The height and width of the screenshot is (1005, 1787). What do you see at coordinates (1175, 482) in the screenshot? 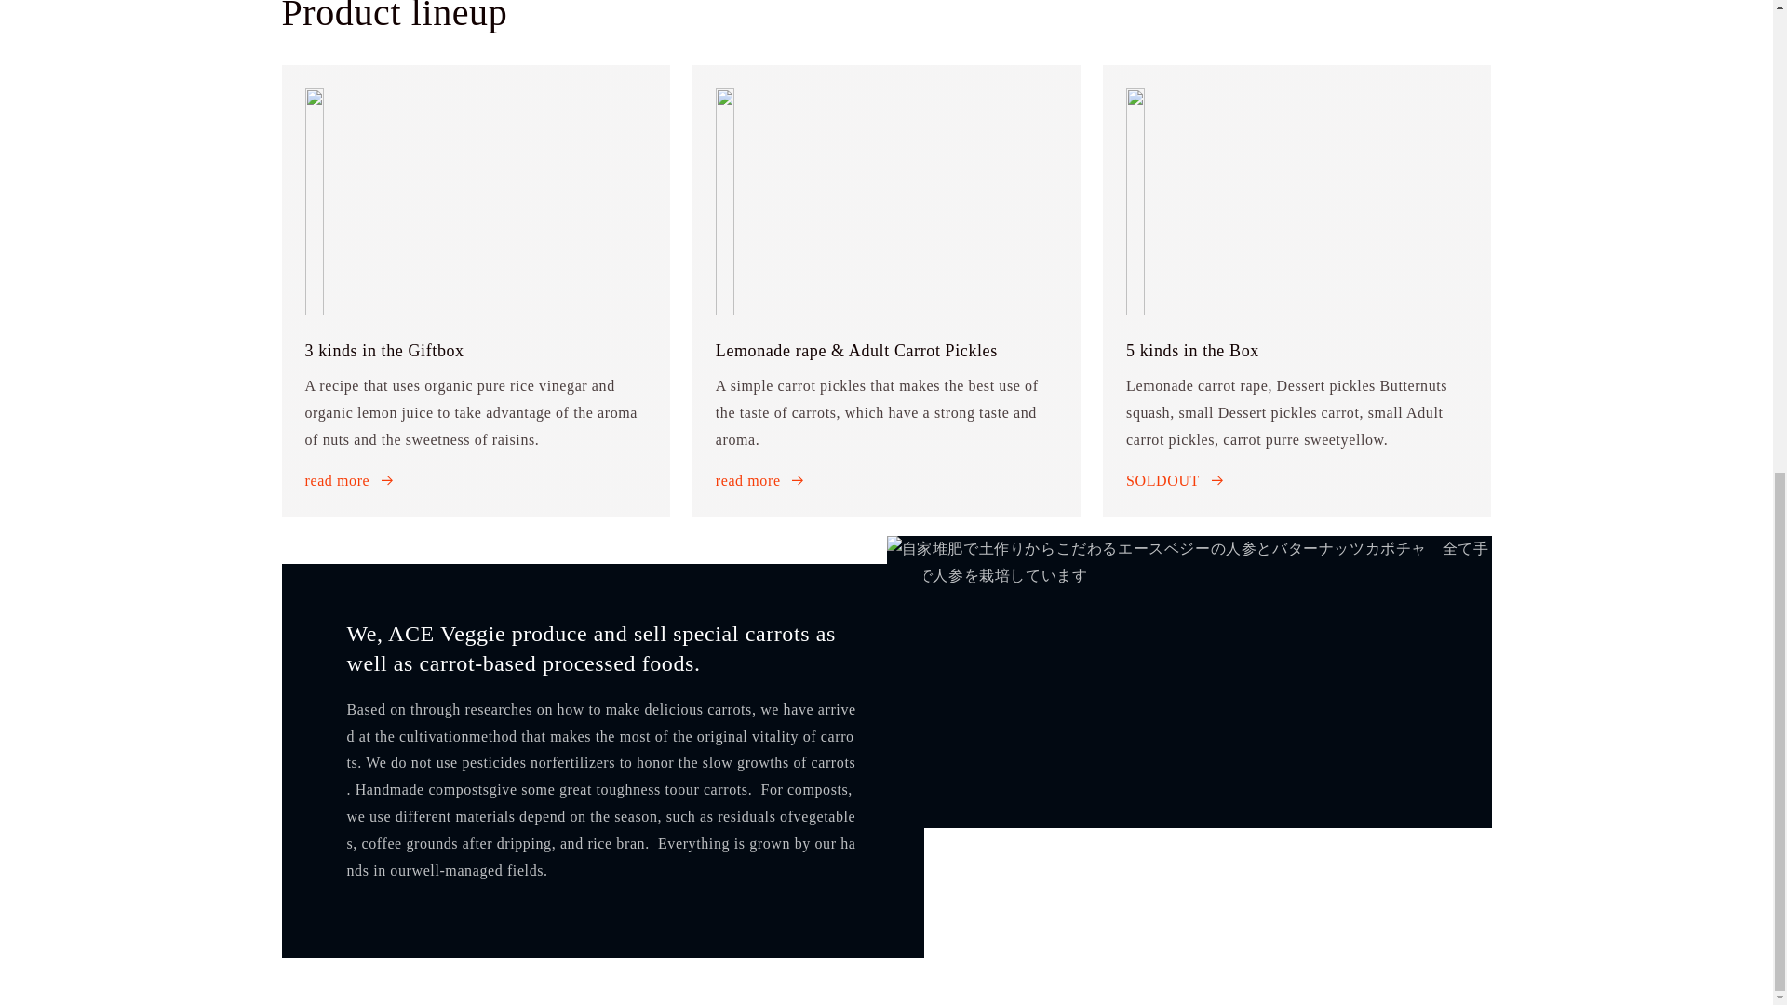
I see `SOLDOUT ` at bounding box center [1175, 482].